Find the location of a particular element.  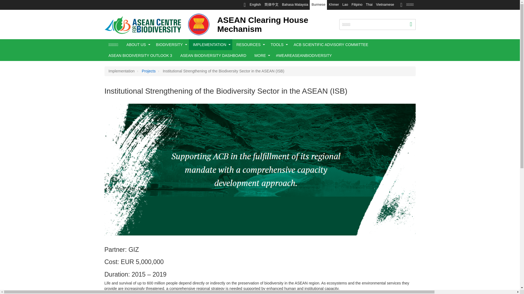

Burmese is located at coordinates (318, 5).